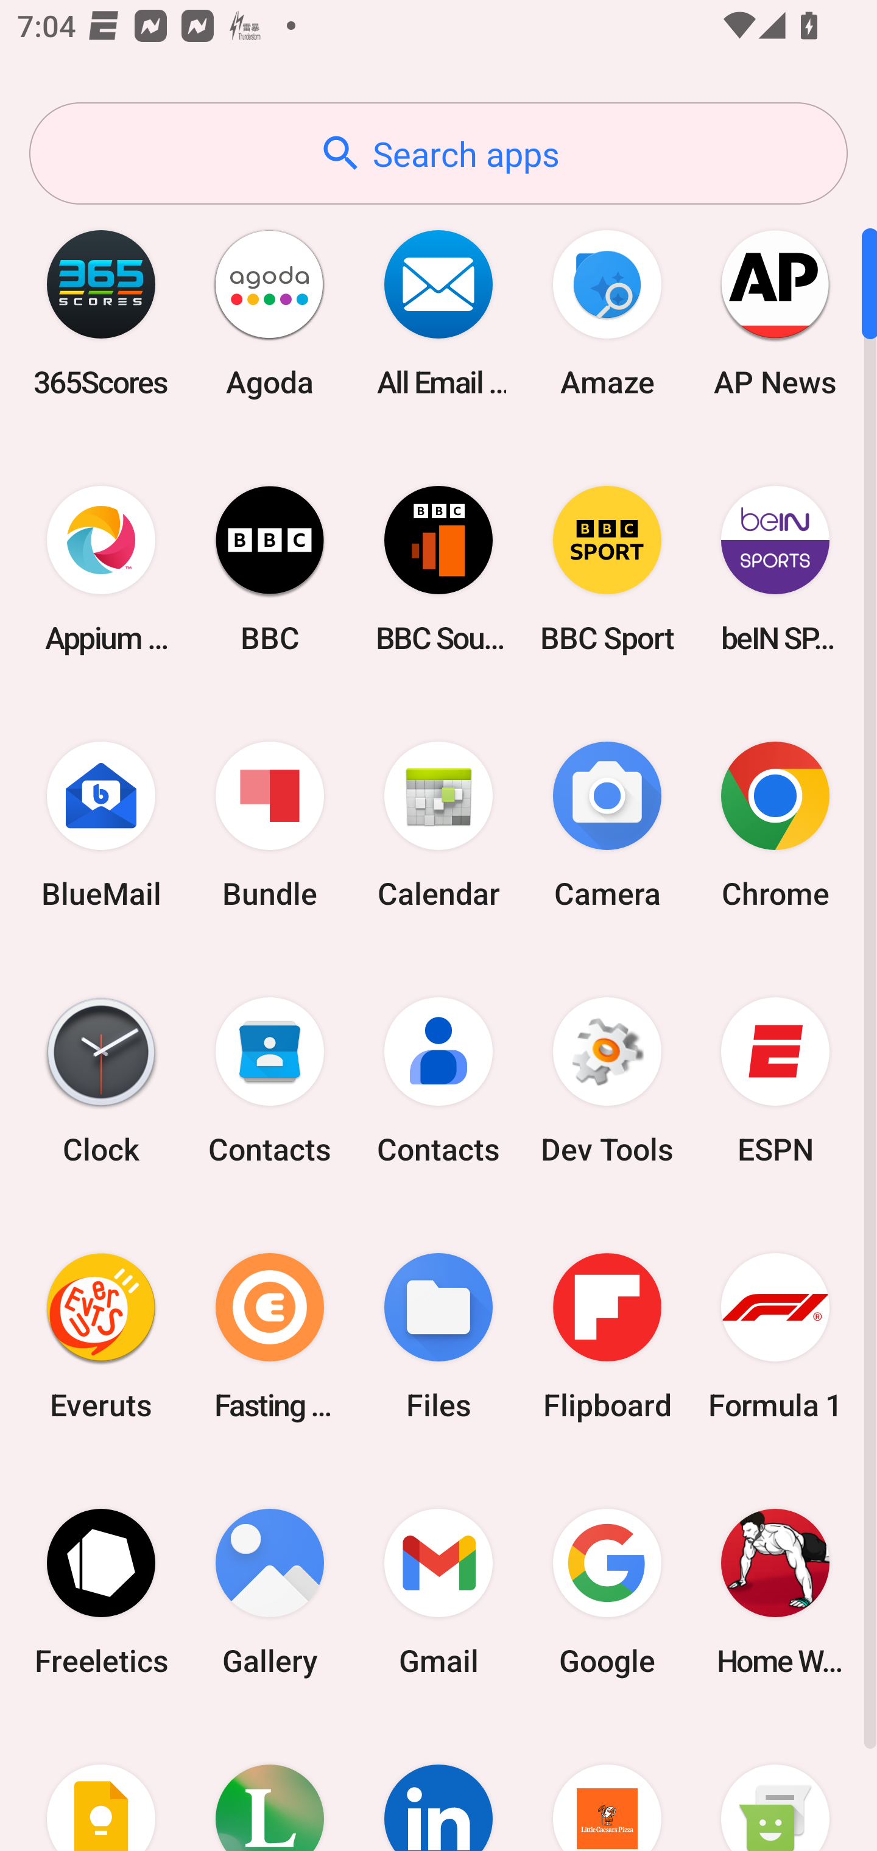  What do you see at coordinates (775, 1336) in the screenshot?
I see `Formula 1` at bounding box center [775, 1336].